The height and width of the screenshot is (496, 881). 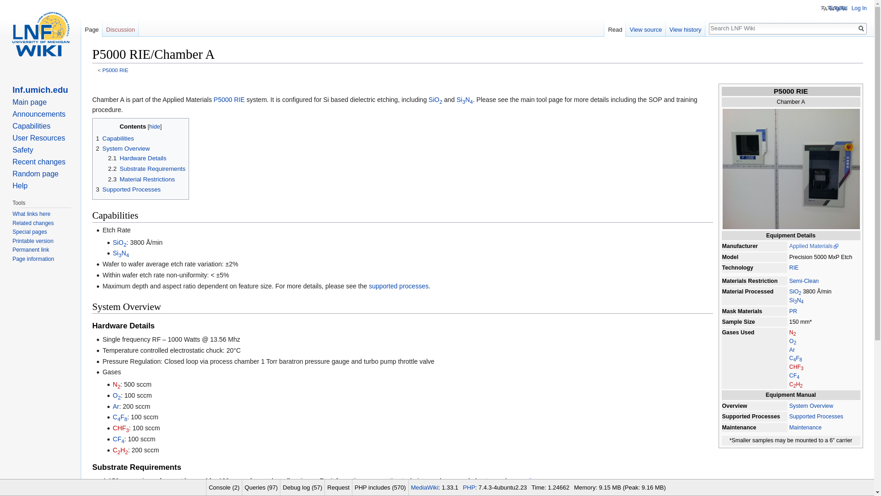 I want to click on System Overview, so click(x=811, y=406).